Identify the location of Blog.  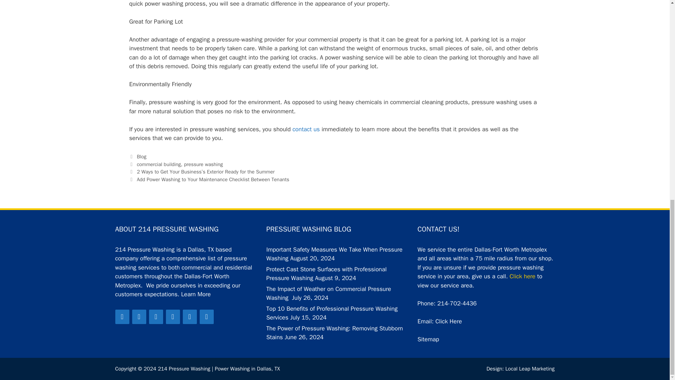
(141, 156).